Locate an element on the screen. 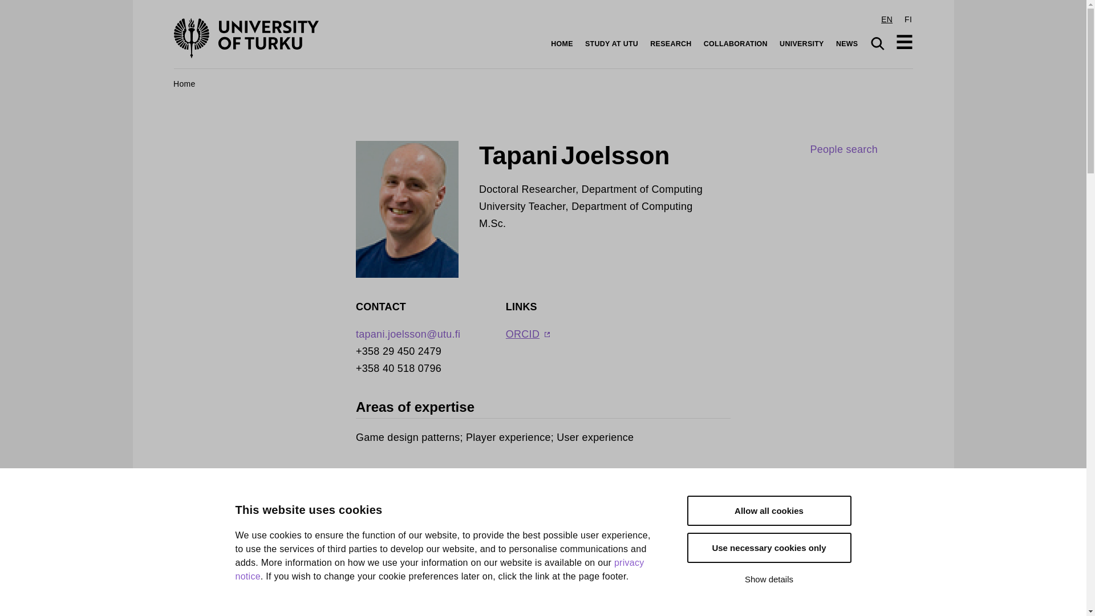 The width and height of the screenshot is (1095, 616). Show details is located at coordinates (768, 579).